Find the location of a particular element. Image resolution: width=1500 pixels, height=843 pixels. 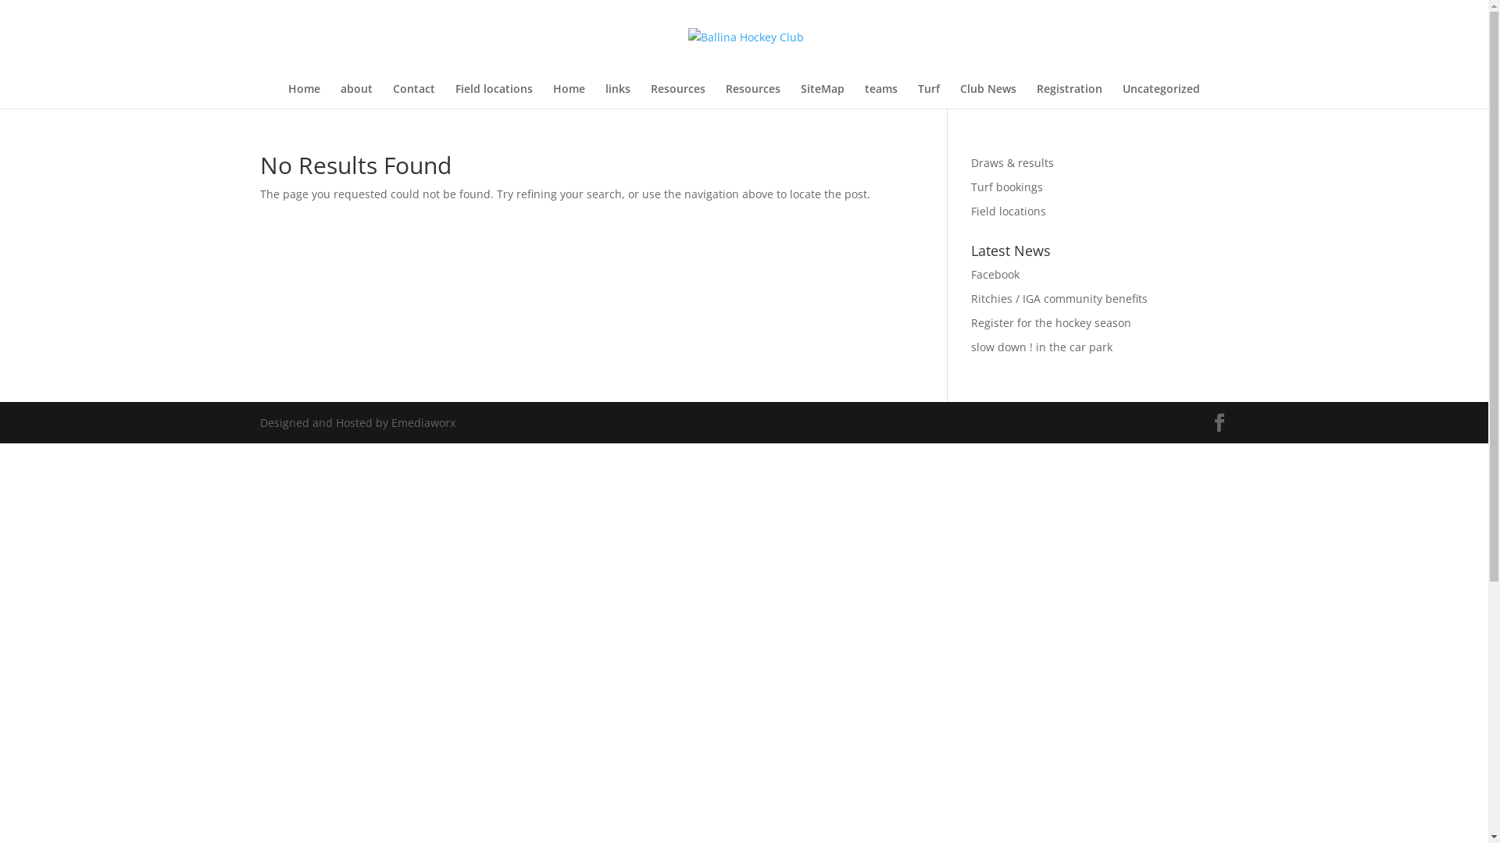

Turf is located at coordinates (929, 96).